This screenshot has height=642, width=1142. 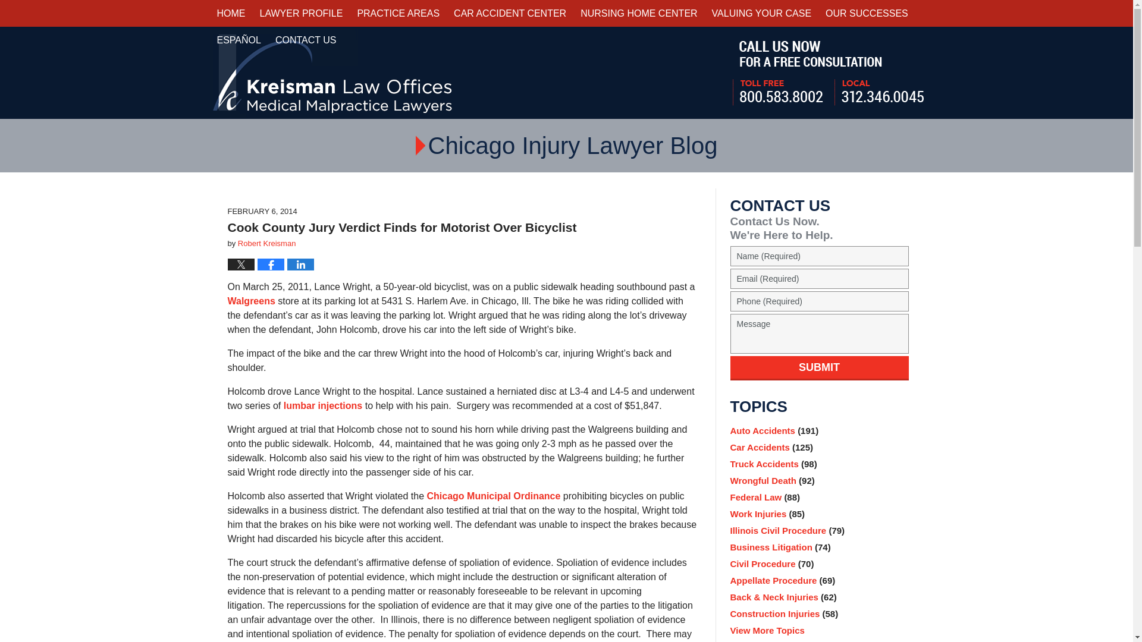 I want to click on Robert Kreisman, so click(x=266, y=243).